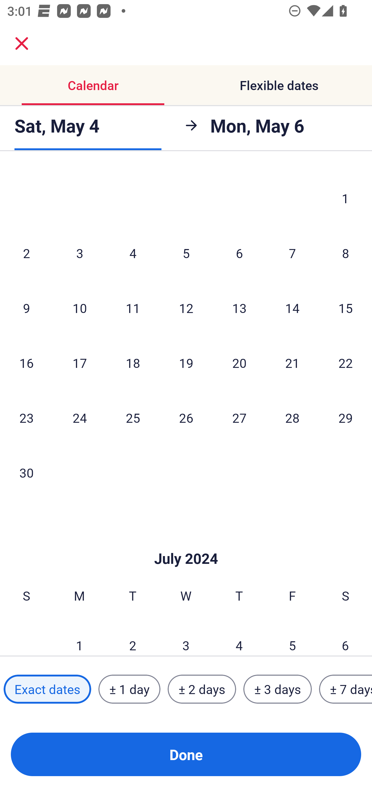  Describe the element at coordinates (186, 363) in the screenshot. I see `19 Wednesday, June 19, 2024` at that location.